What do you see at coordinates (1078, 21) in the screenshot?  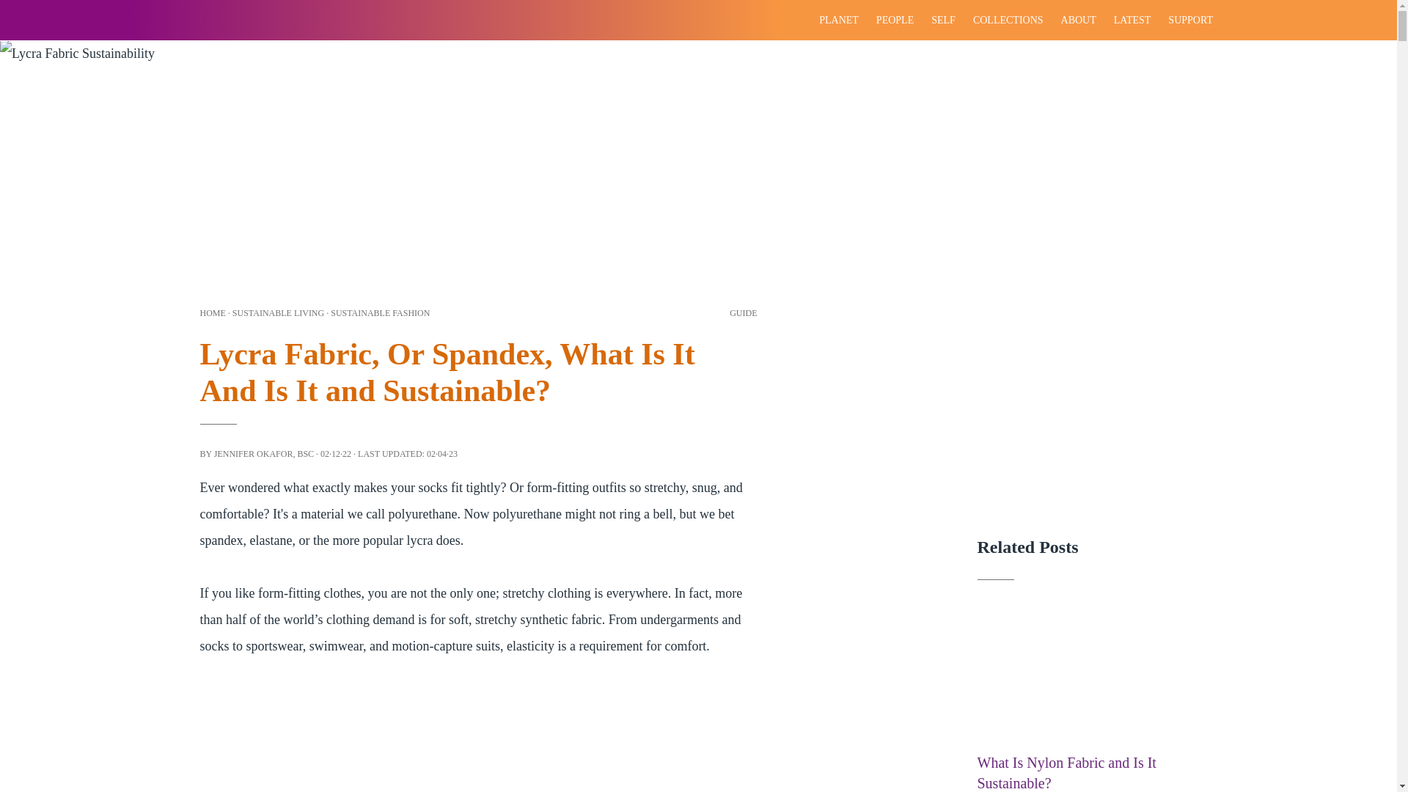 I see `ABOUT` at bounding box center [1078, 21].